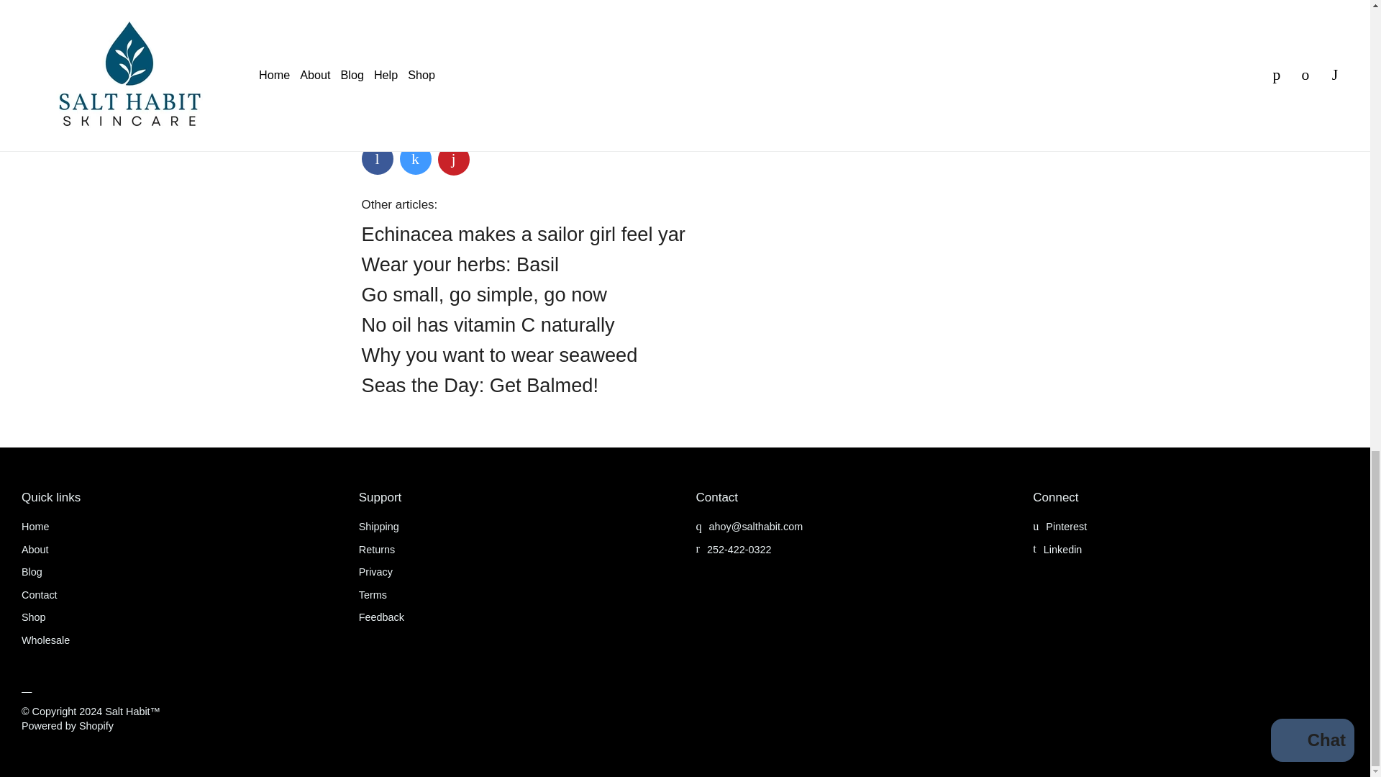 The image size is (1381, 777). What do you see at coordinates (35, 550) in the screenshot?
I see `About` at bounding box center [35, 550].